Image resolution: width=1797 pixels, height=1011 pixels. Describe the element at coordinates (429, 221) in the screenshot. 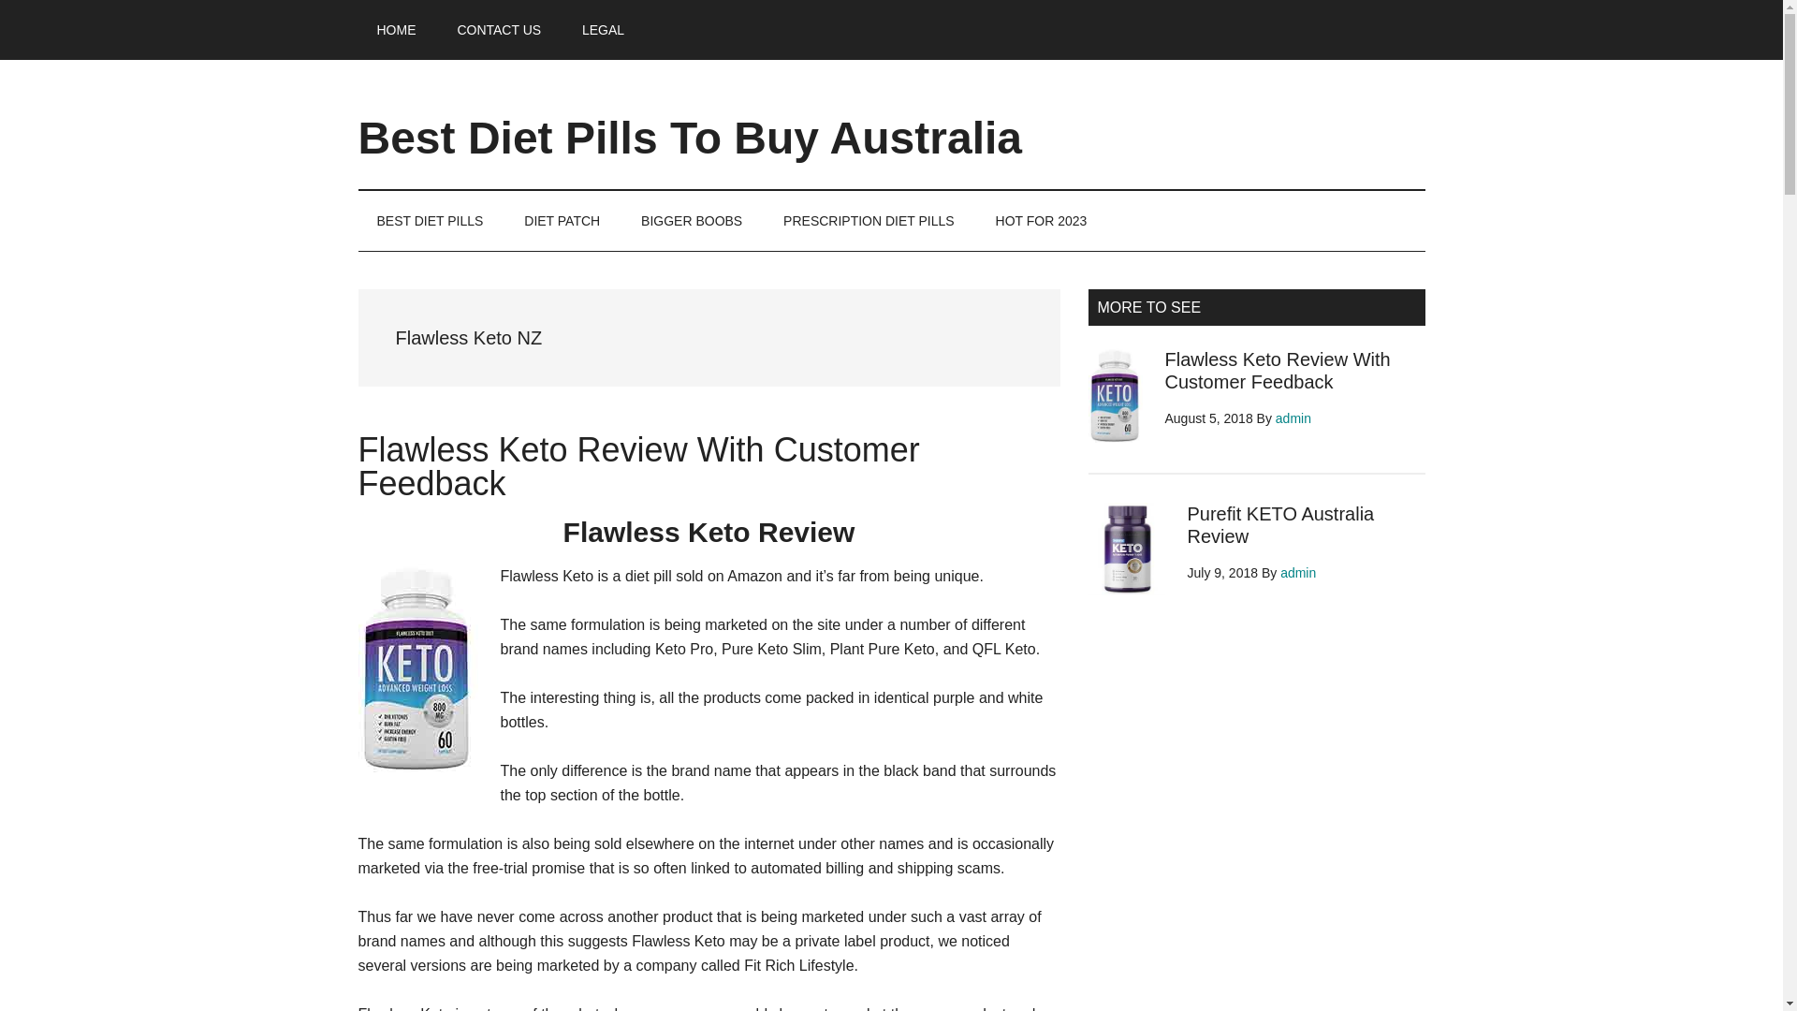

I see `BEST DIET PILLS` at that location.